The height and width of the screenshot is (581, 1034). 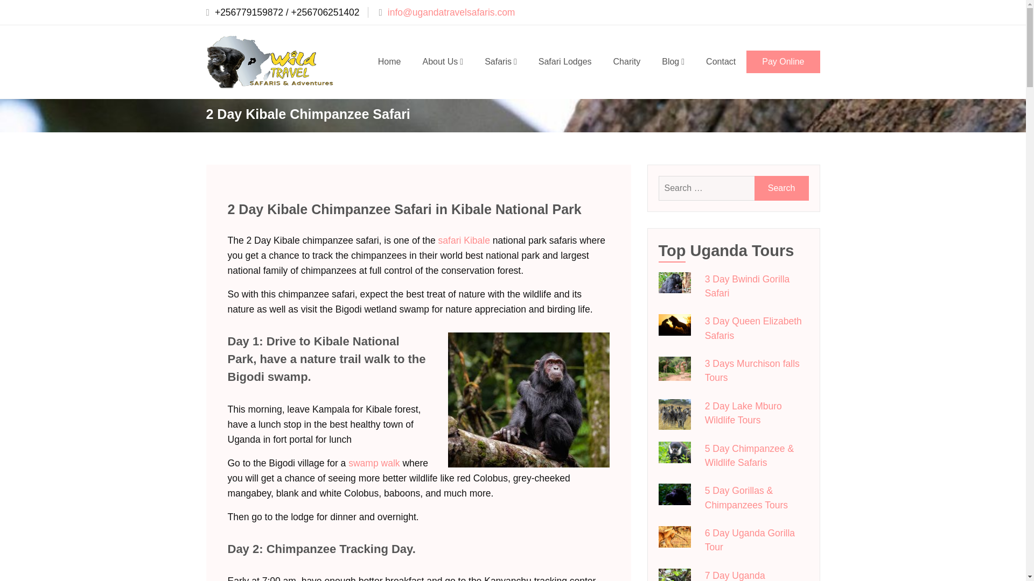 What do you see at coordinates (627, 61) in the screenshot?
I see `Charity` at bounding box center [627, 61].